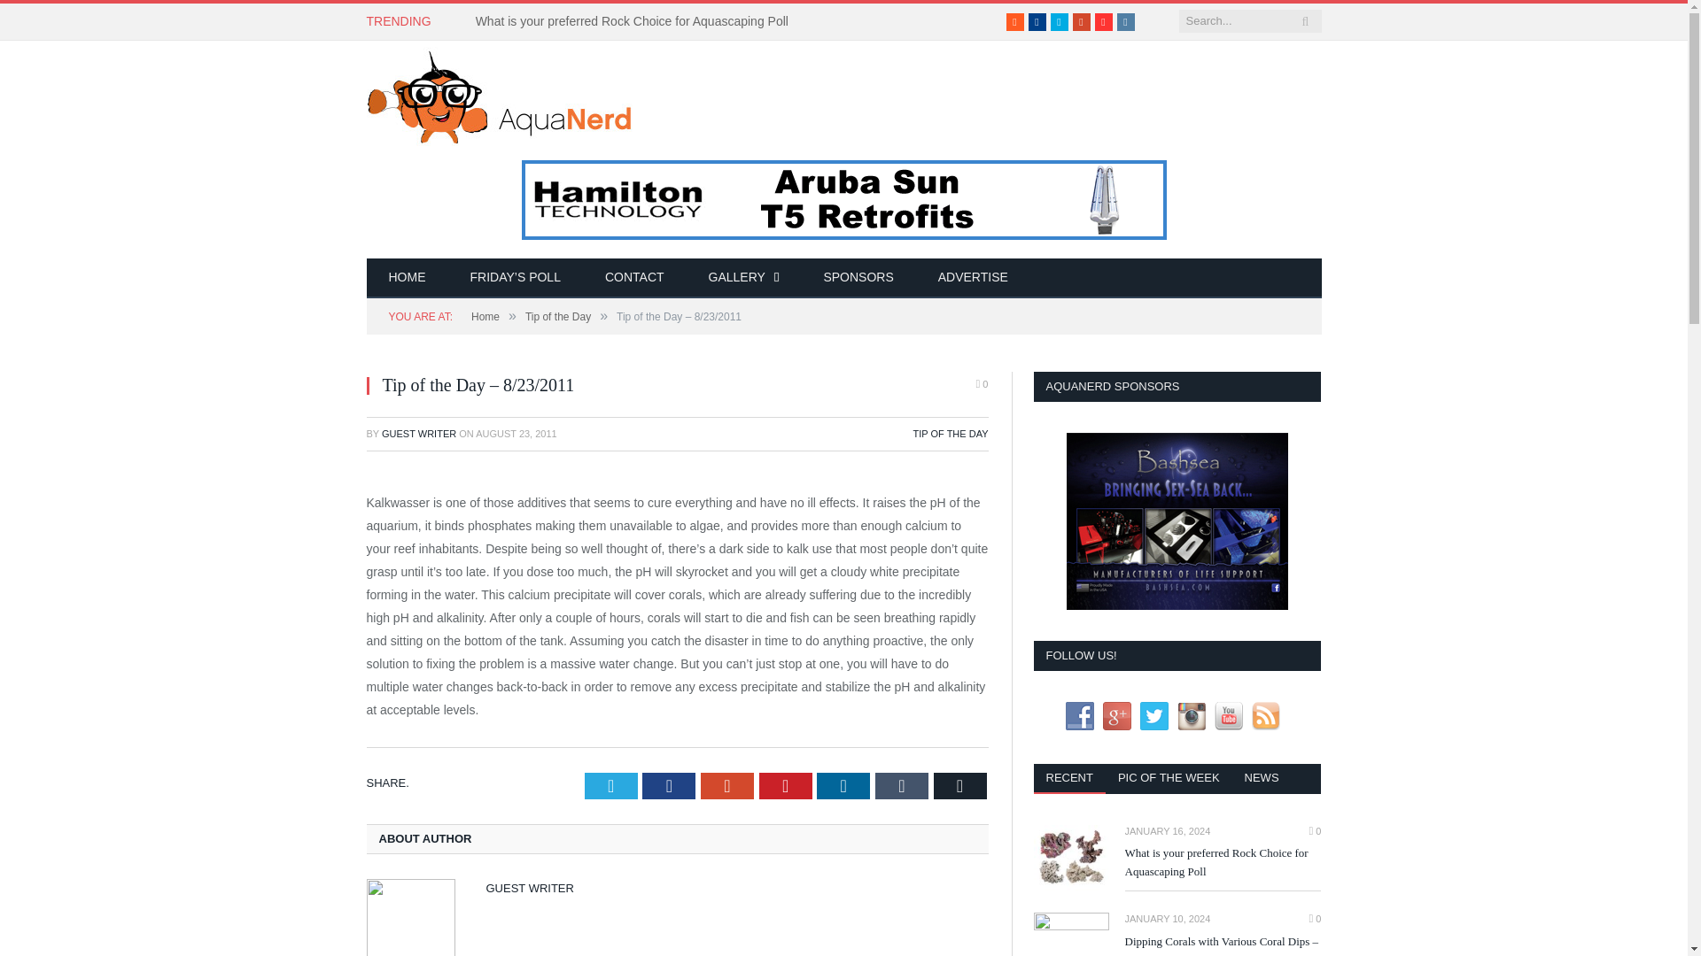 The width and height of the screenshot is (1701, 956). Describe the element at coordinates (669, 785) in the screenshot. I see `Facebook` at that location.